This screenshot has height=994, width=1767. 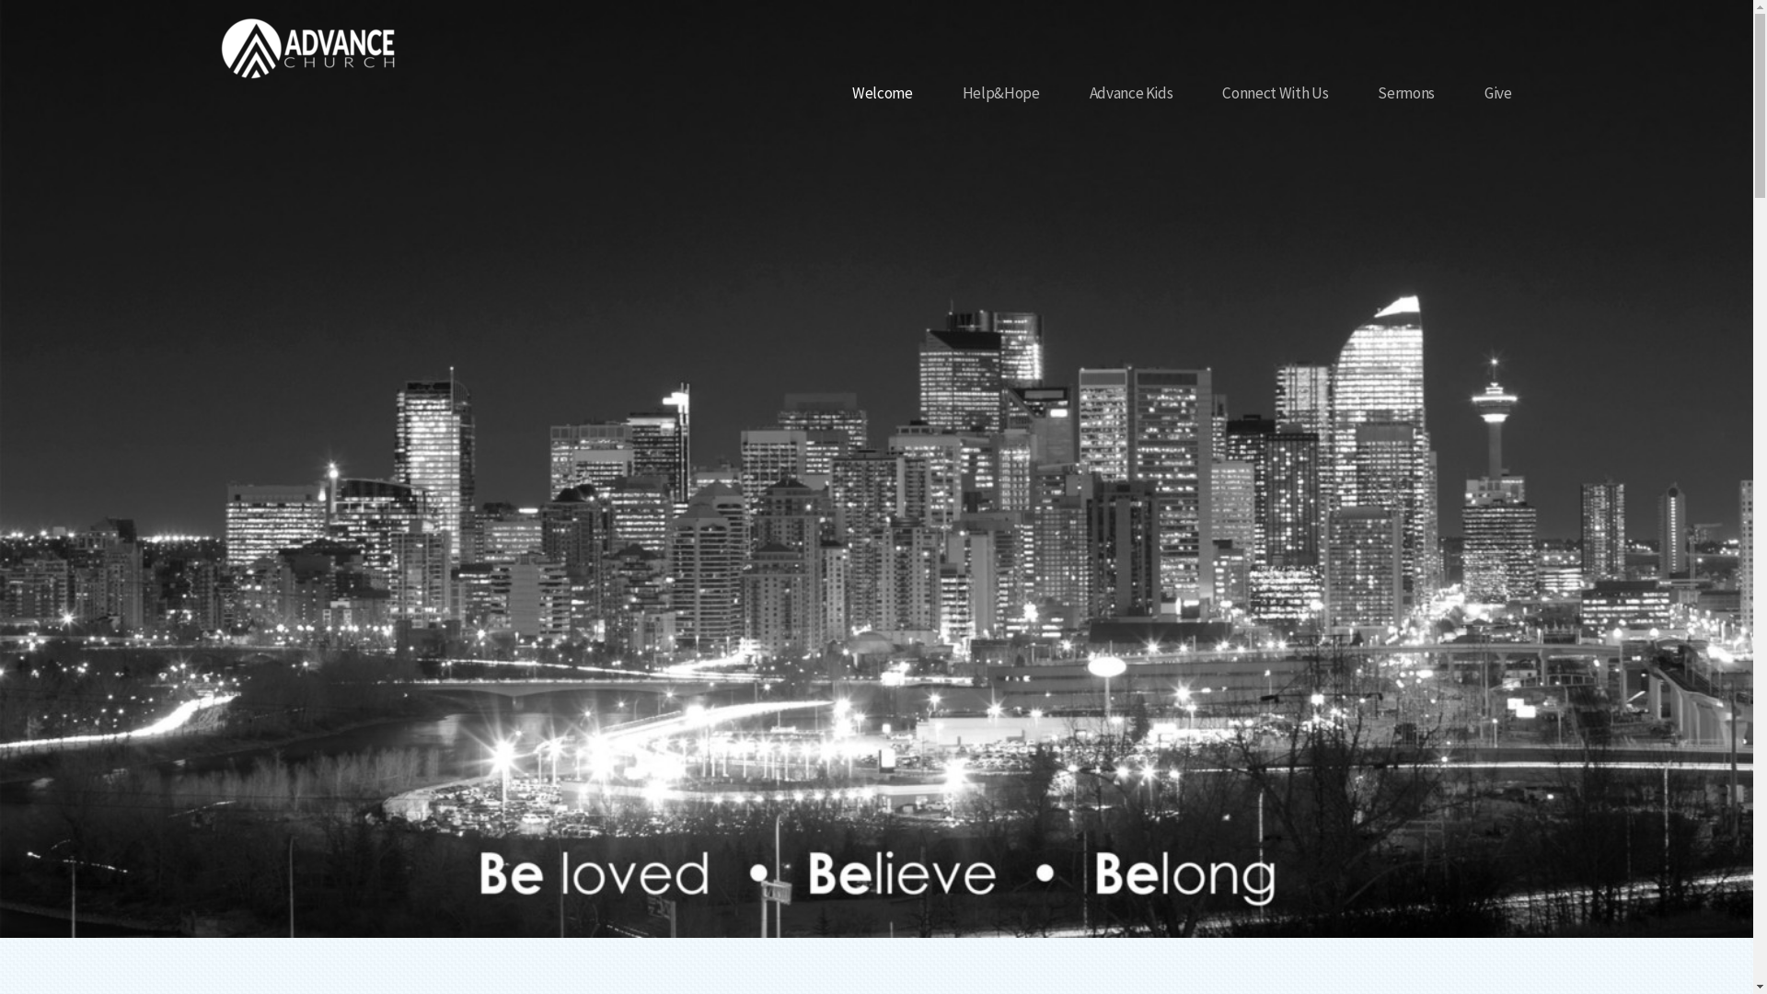 What do you see at coordinates (1498, 93) in the screenshot?
I see `Give` at bounding box center [1498, 93].